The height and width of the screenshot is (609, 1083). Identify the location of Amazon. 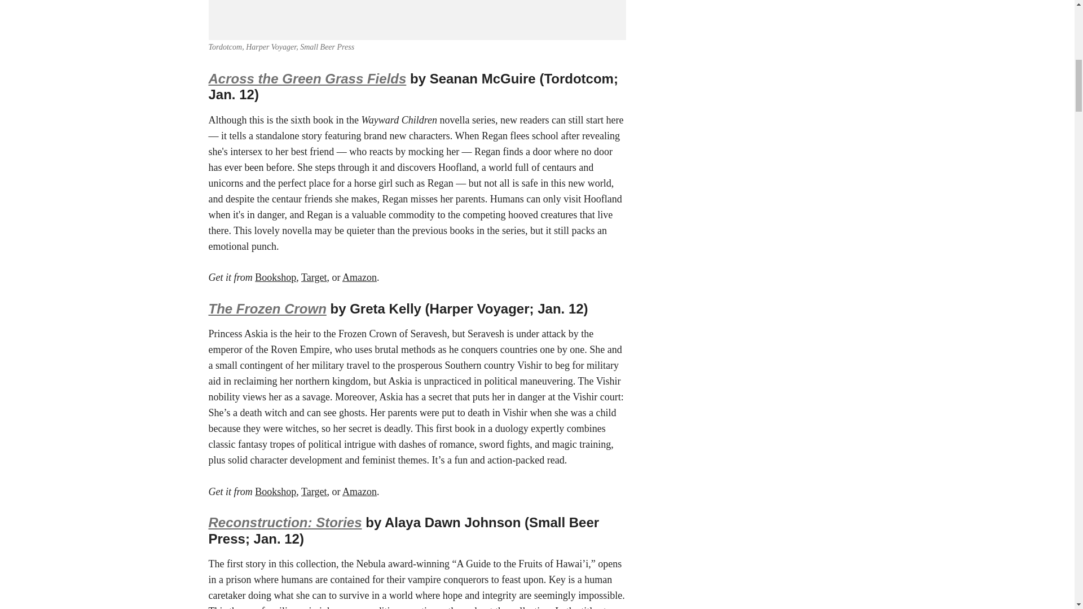
(359, 492).